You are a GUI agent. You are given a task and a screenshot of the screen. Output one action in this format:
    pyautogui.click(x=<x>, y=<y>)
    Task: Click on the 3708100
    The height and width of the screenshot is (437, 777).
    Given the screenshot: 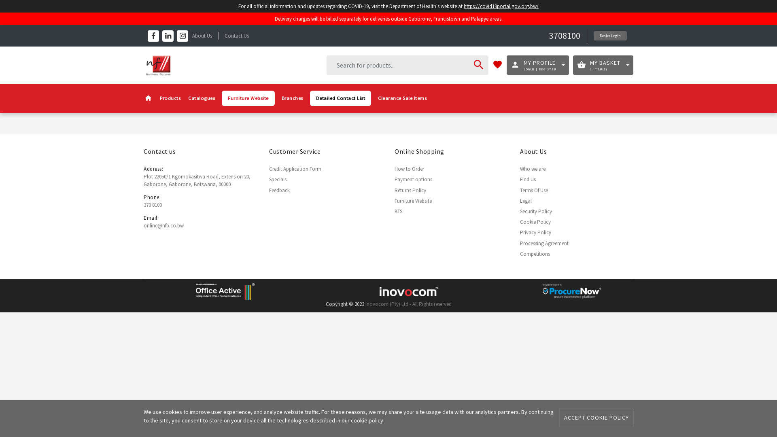 What is the action you would take?
    pyautogui.click(x=565, y=36)
    